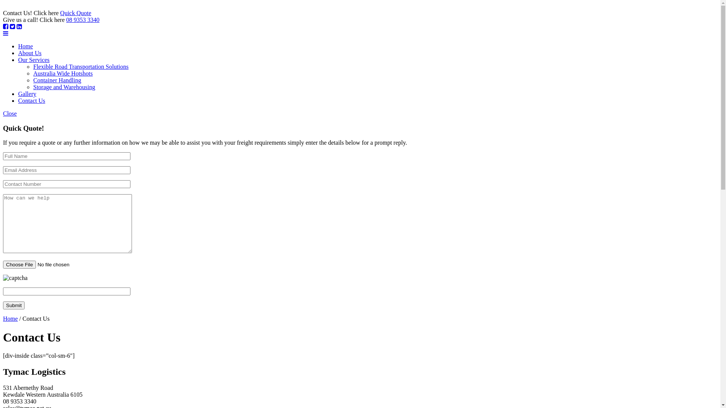 The height and width of the screenshot is (408, 726). I want to click on Submit, so click(14, 305).